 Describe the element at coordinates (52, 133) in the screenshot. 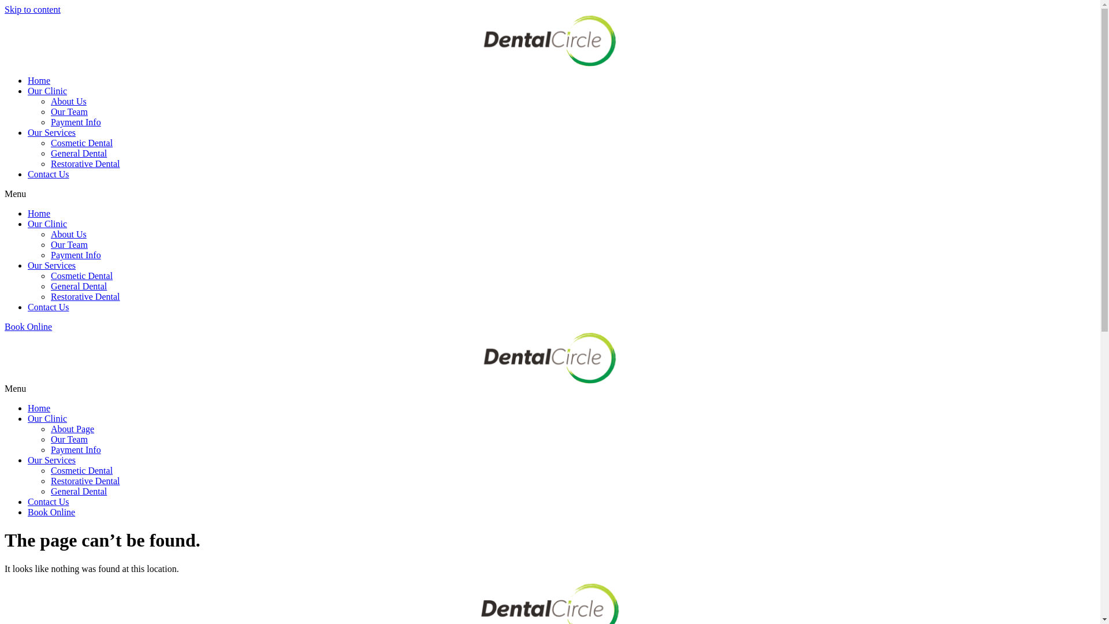

I see `Our Services` at that location.